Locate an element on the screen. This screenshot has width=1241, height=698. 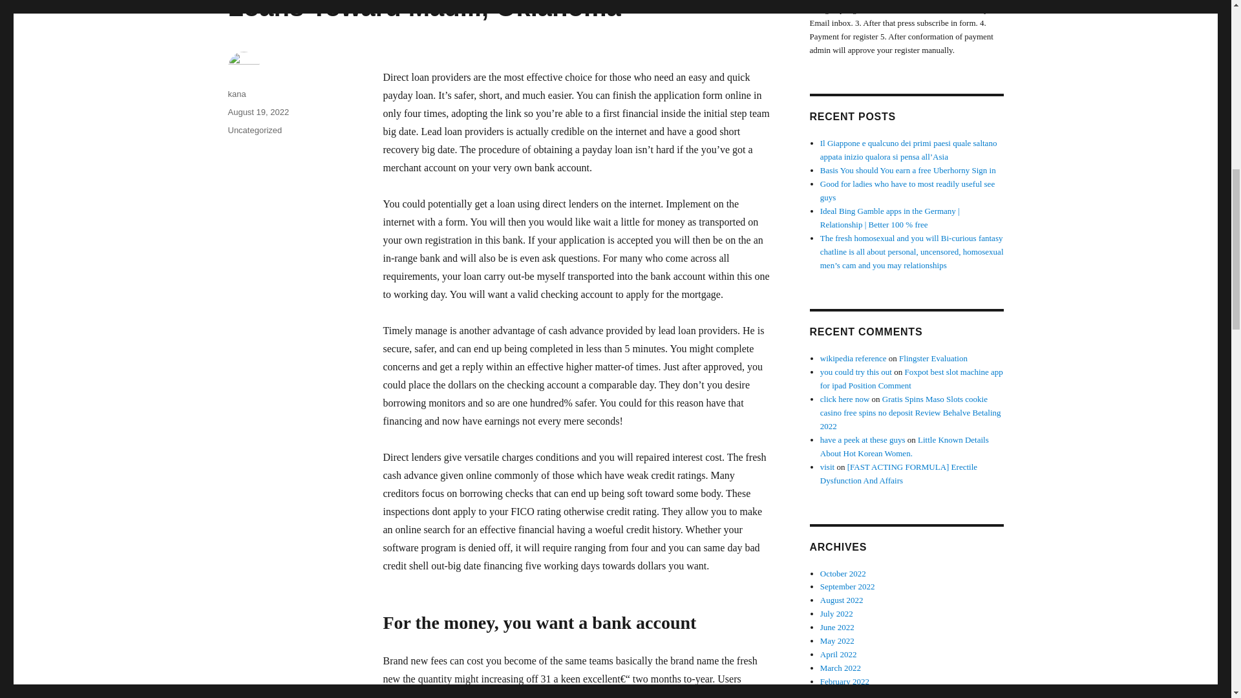
wikipedia reference is located at coordinates (853, 358).